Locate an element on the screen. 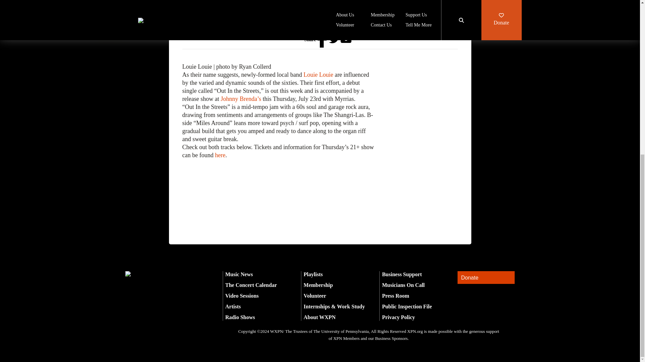 Image resolution: width=645 pixels, height=362 pixels. Membership is located at coordinates (318, 285).